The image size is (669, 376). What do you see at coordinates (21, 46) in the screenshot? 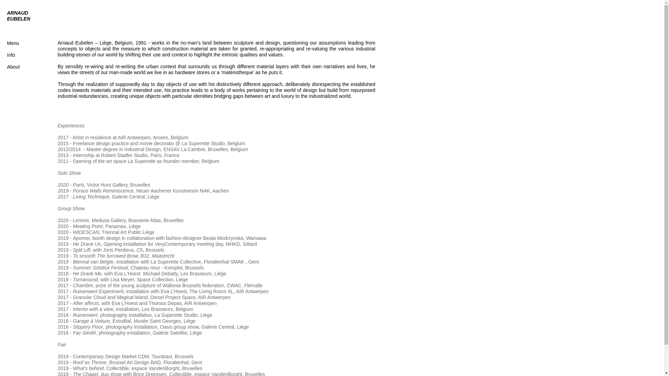
I see `Menu` at bounding box center [21, 46].